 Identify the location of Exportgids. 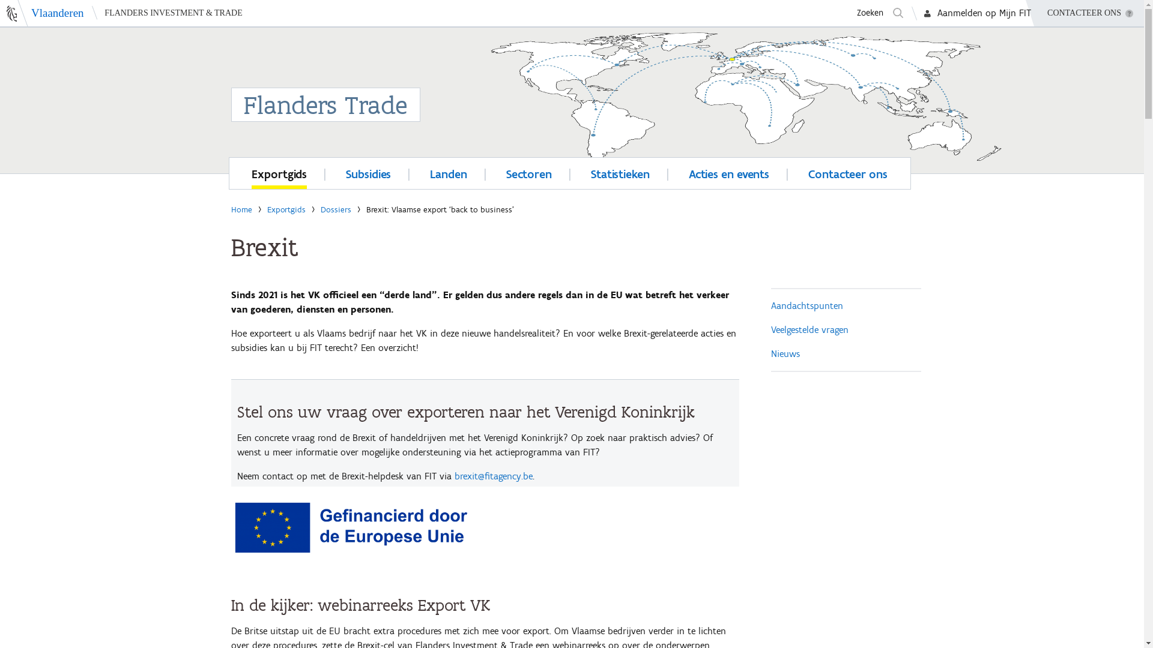
(279, 172).